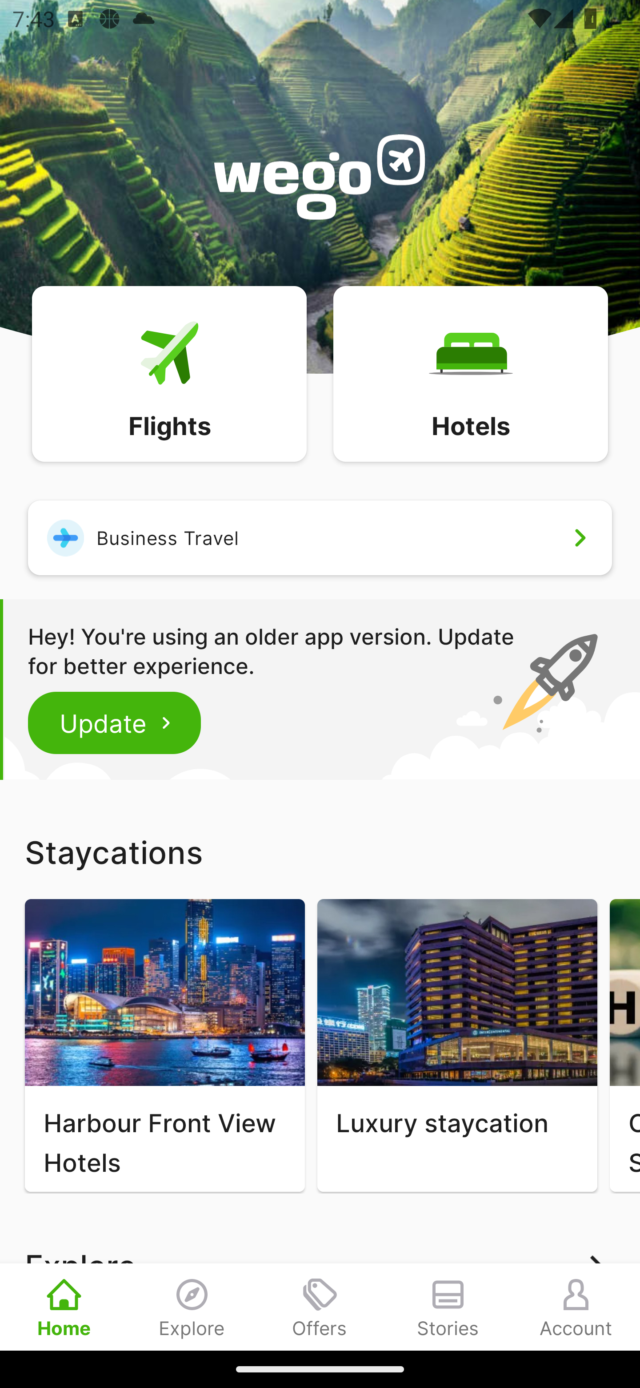 Image resolution: width=640 pixels, height=1388 pixels. Describe the element at coordinates (576, 1307) in the screenshot. I see `Account` at that location.